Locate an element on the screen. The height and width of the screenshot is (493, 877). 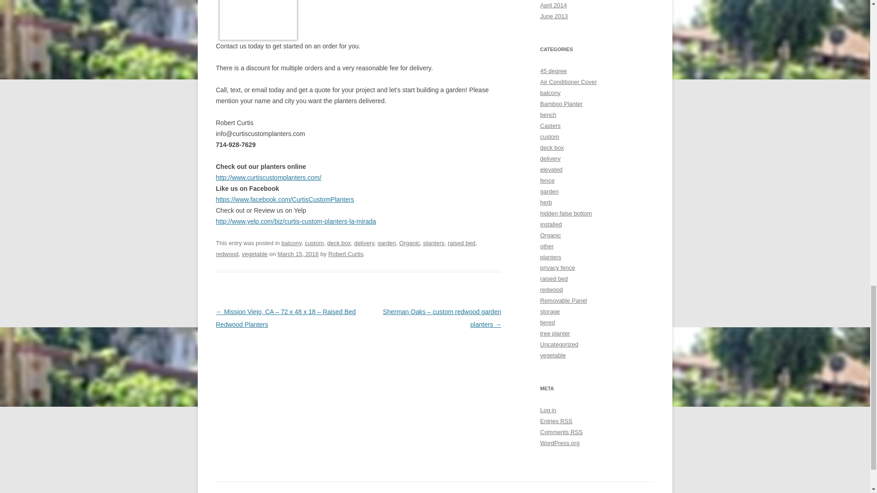
custom is located at coordinates (314, 243).